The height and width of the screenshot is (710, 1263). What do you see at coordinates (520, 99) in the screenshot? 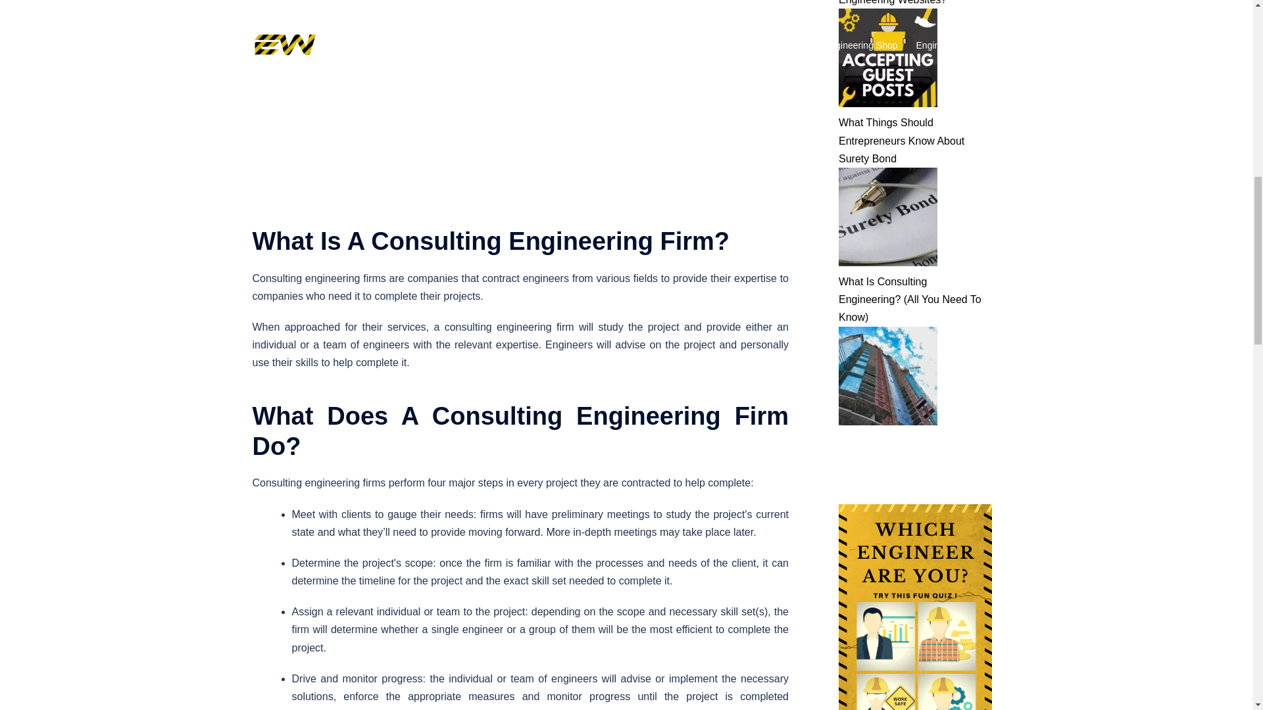
I see `Advertisement` at bounding box center [520, 99].